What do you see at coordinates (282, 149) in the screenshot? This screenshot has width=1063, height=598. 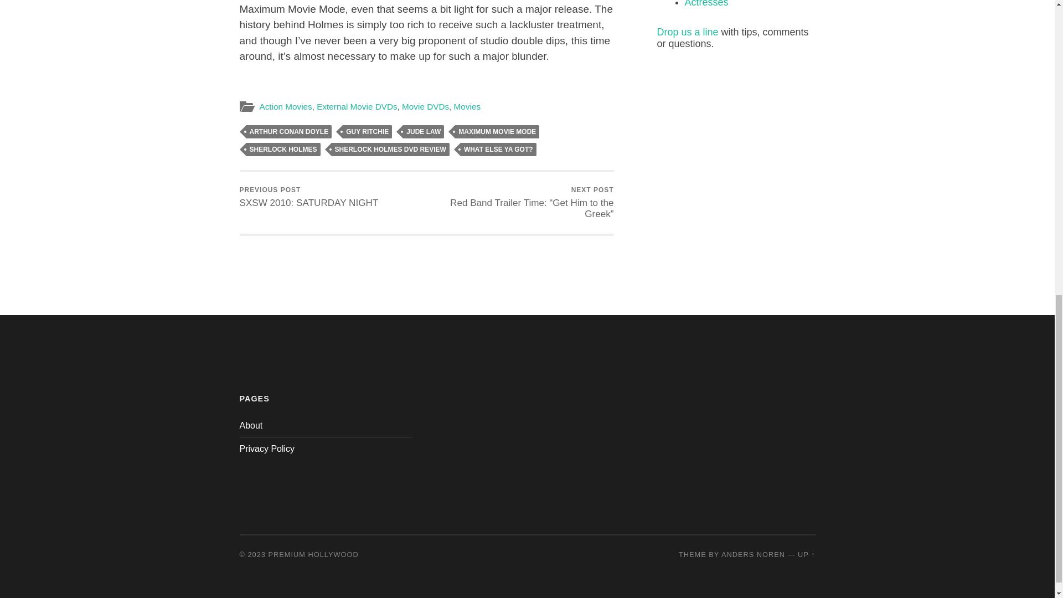 I see `SHERLOCK HOLMES` at bounding box center [282, 149].